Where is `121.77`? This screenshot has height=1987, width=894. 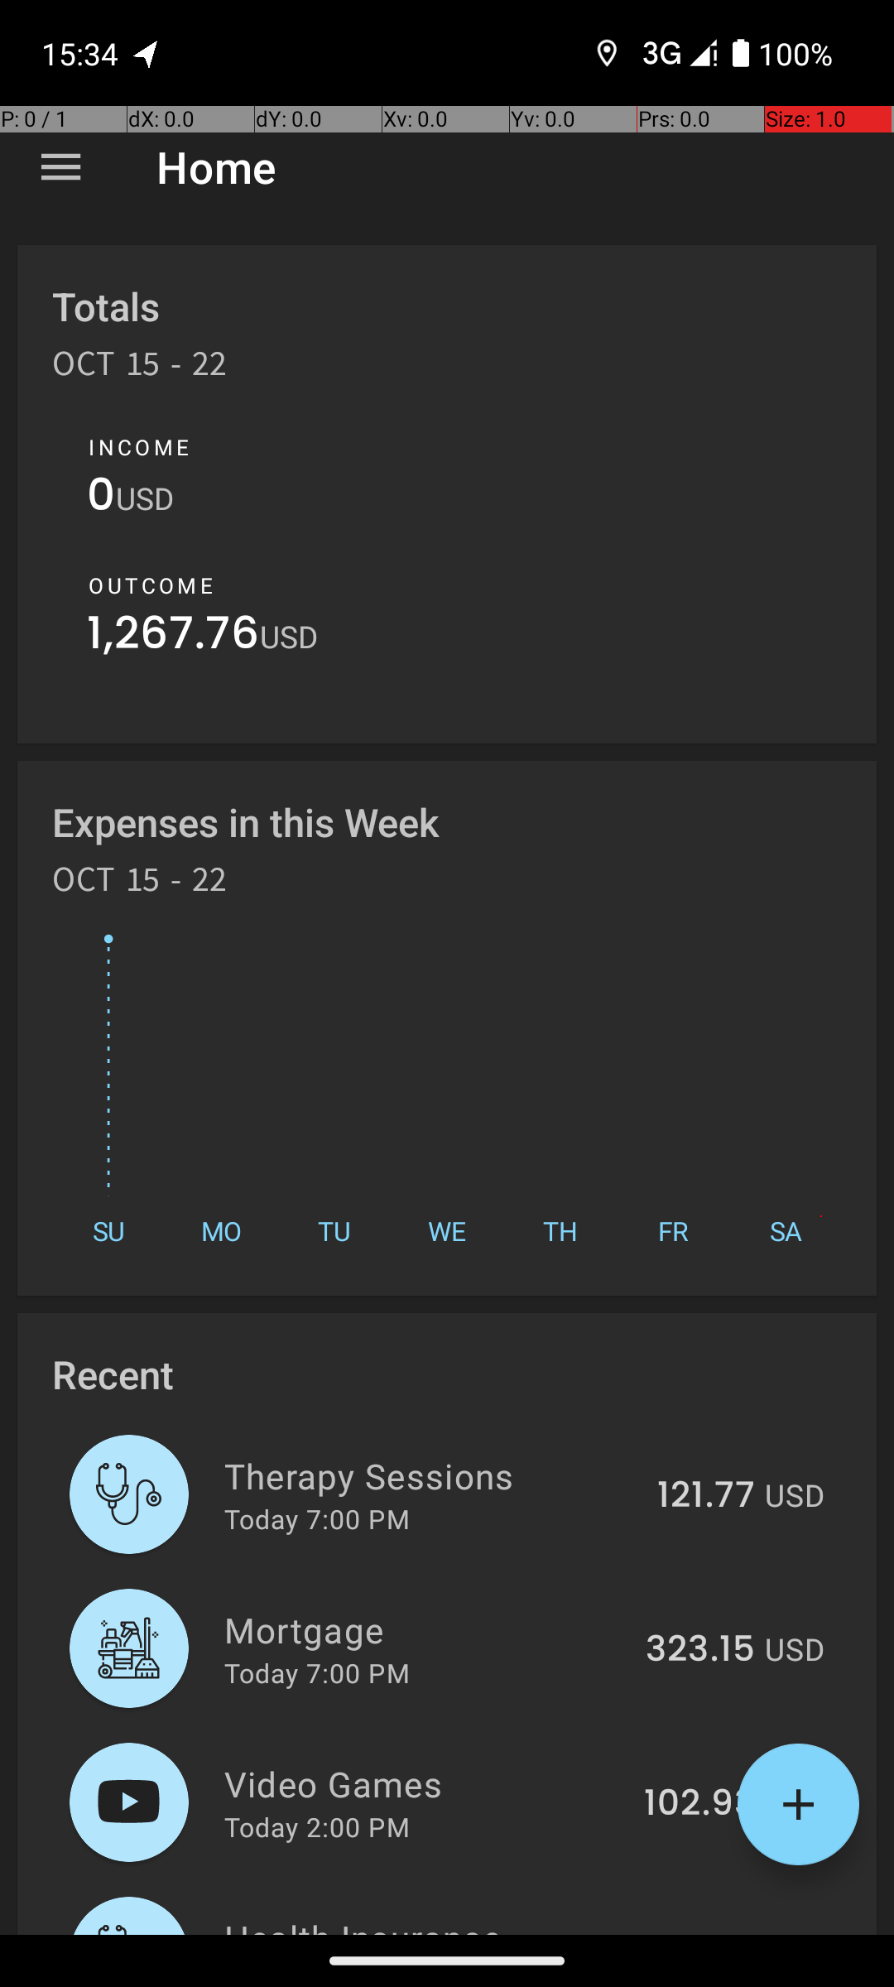 121.77 is located at coordinates (706, 1496).